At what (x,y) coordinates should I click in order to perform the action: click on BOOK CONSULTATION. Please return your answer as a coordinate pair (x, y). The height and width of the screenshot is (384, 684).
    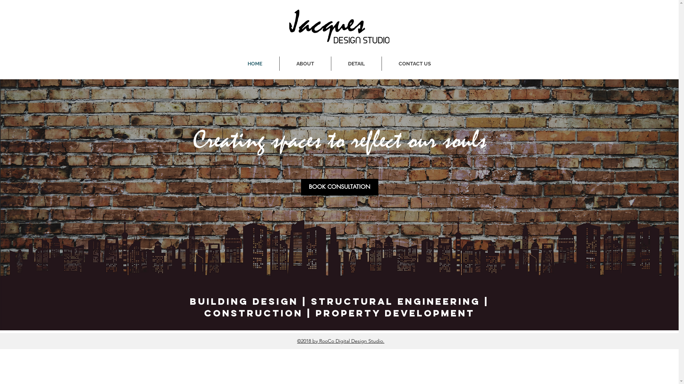
    Looking at the image, I should click on (339, 187).